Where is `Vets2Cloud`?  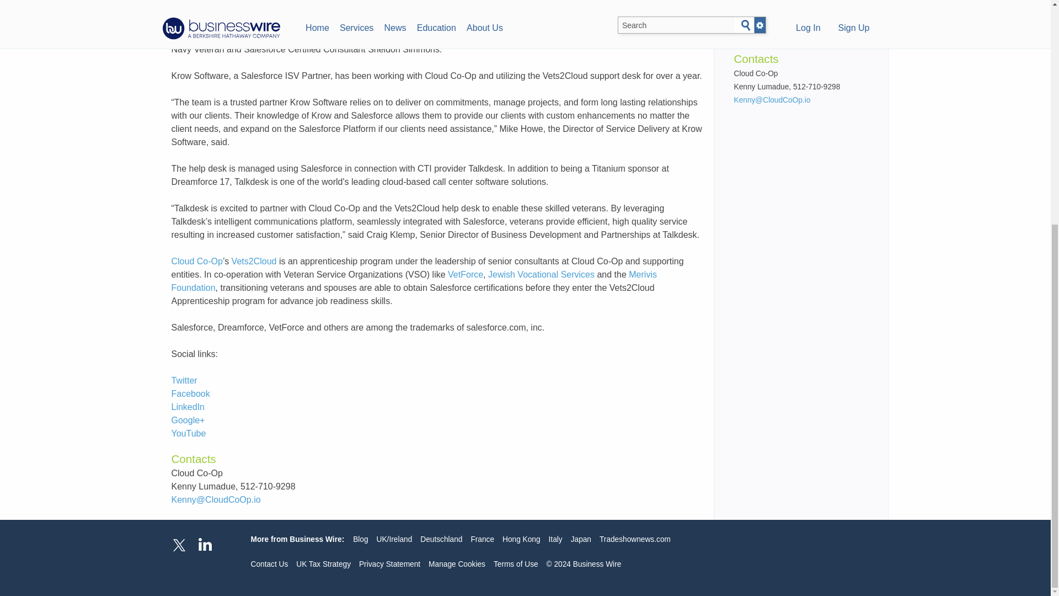 Vets2Cloud is located at coordinates (254, 261).